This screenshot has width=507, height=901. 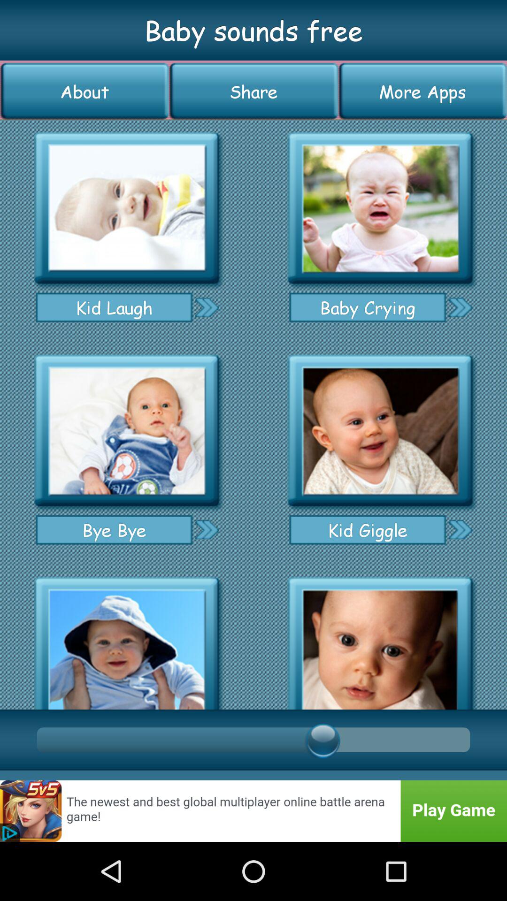 I want to click on bye bye baby sounds, so click(x=127, y=431).